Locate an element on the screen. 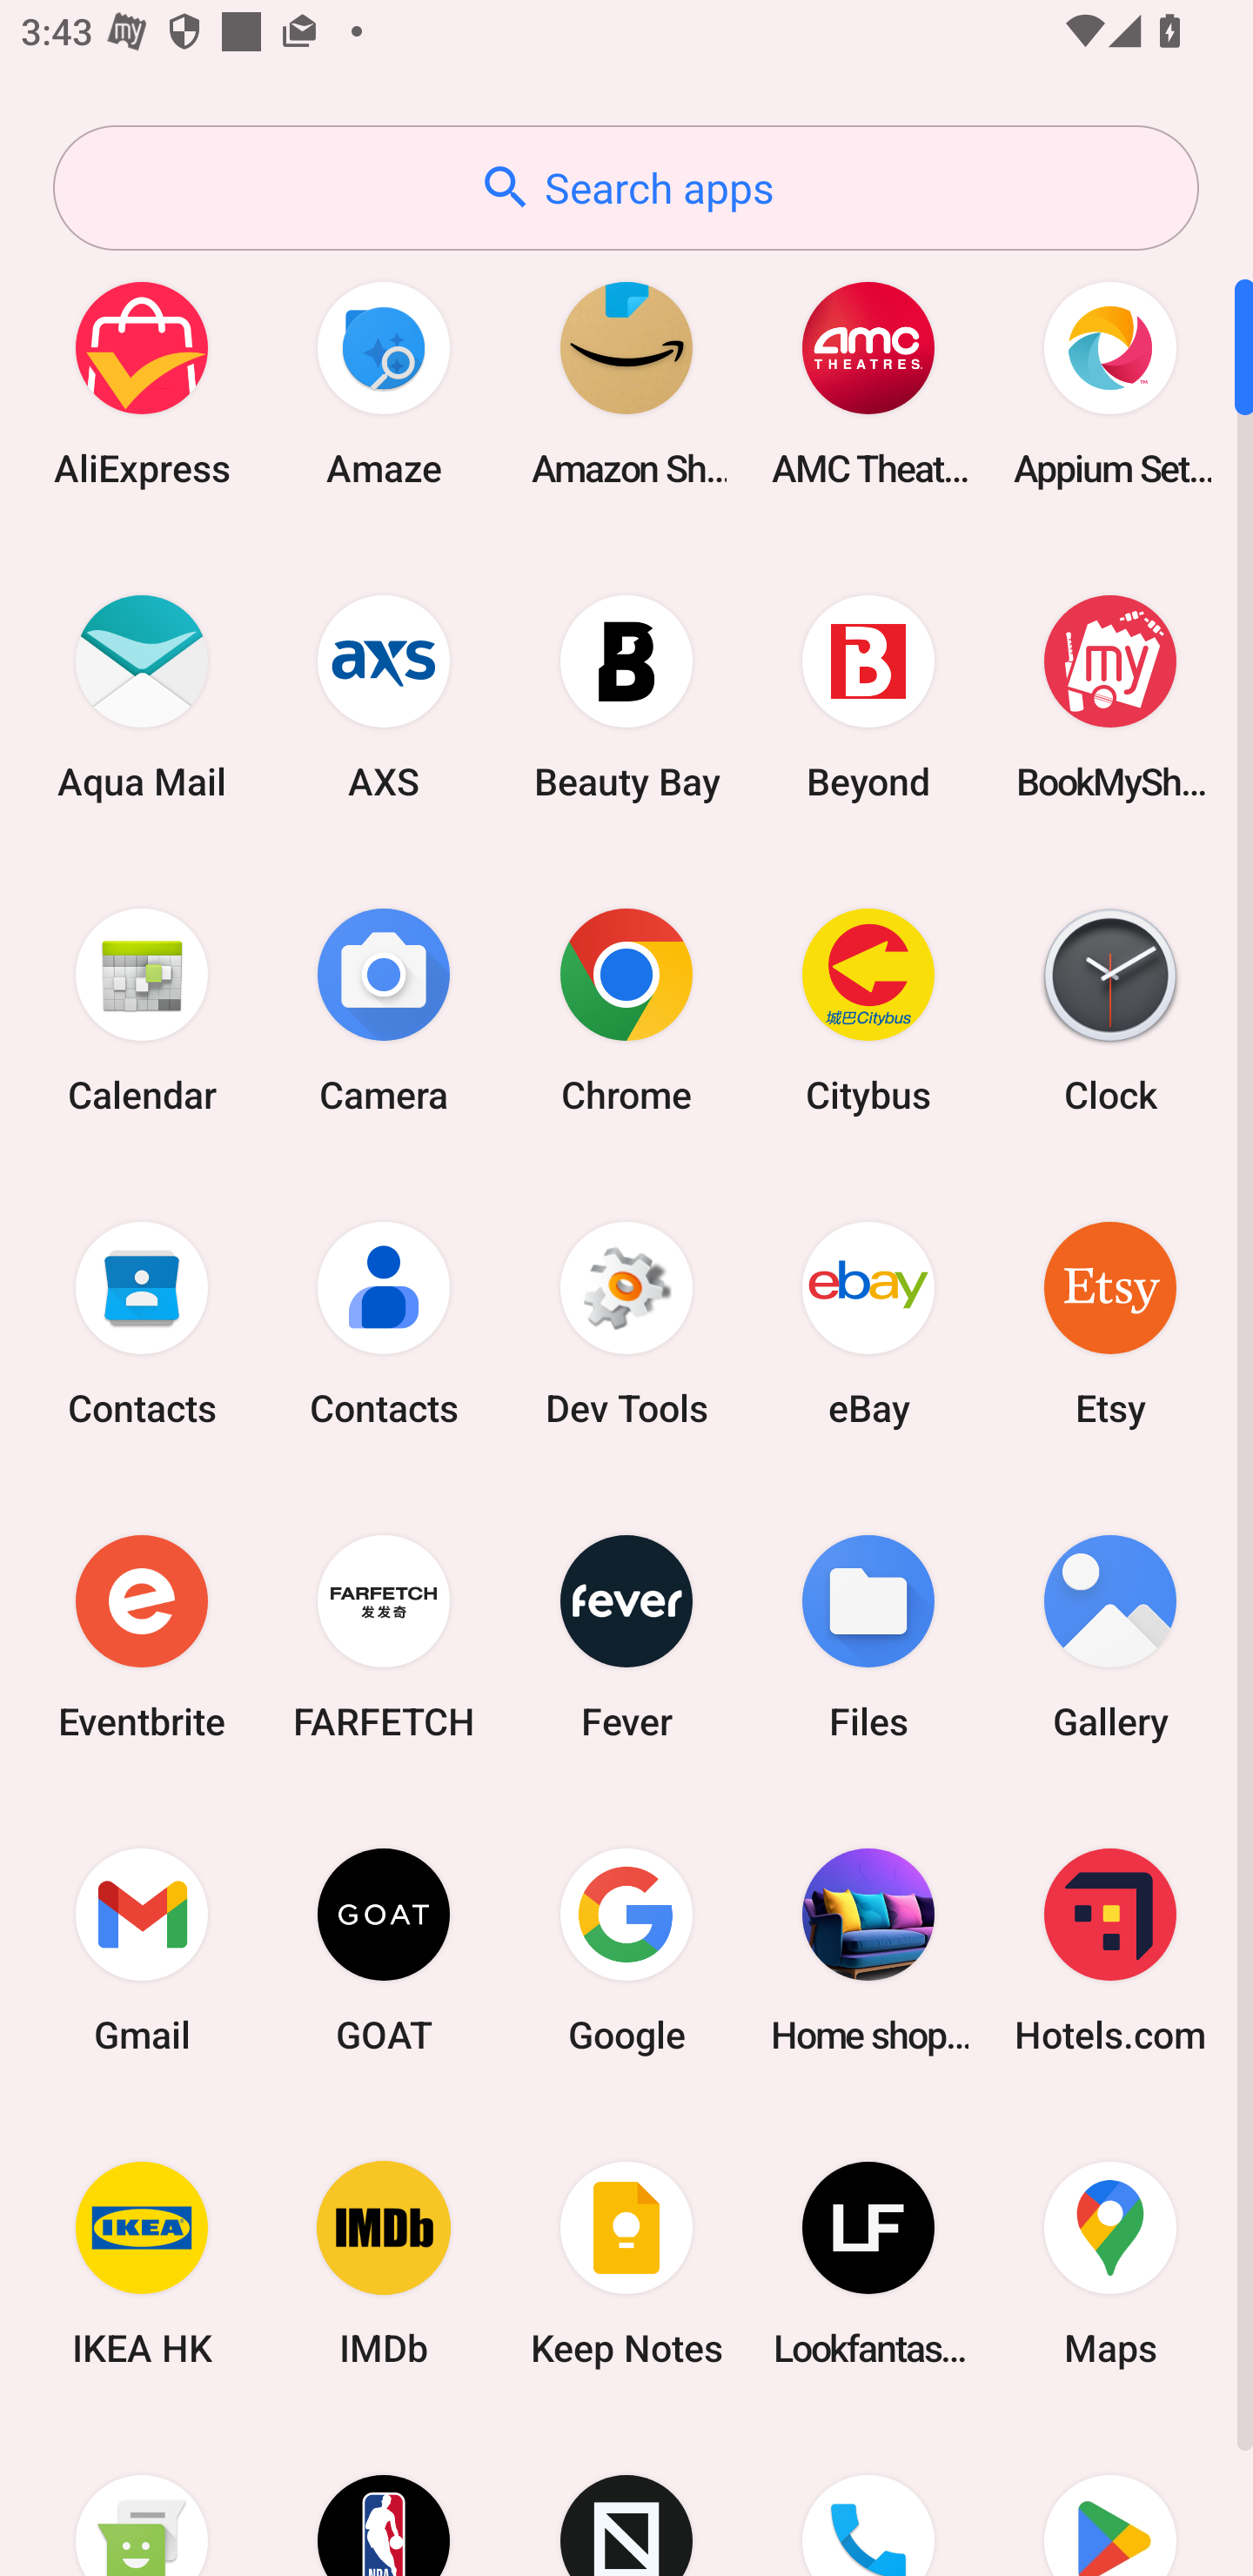 Image resolution: width=1253 pixels, height=2576 pixels. IMDb is located at coordinates (384, 2264).